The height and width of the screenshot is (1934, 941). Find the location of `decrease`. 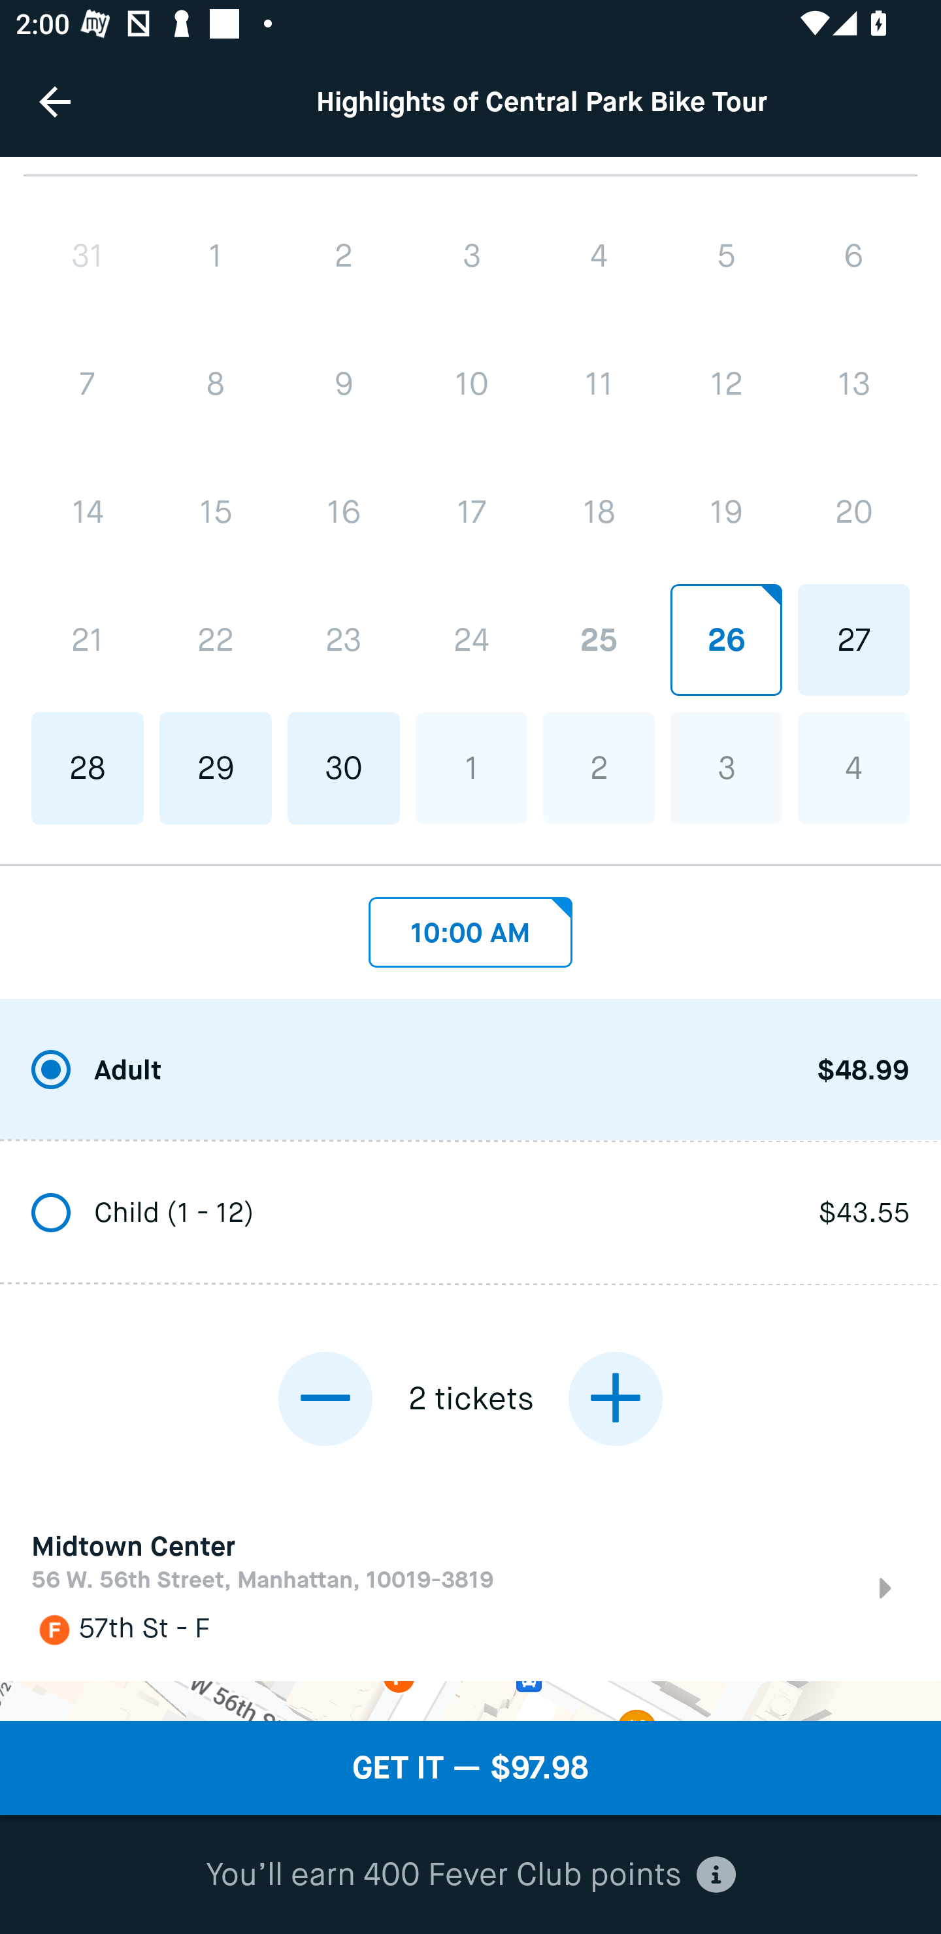

decrease is located at coordinates (325, 1400).